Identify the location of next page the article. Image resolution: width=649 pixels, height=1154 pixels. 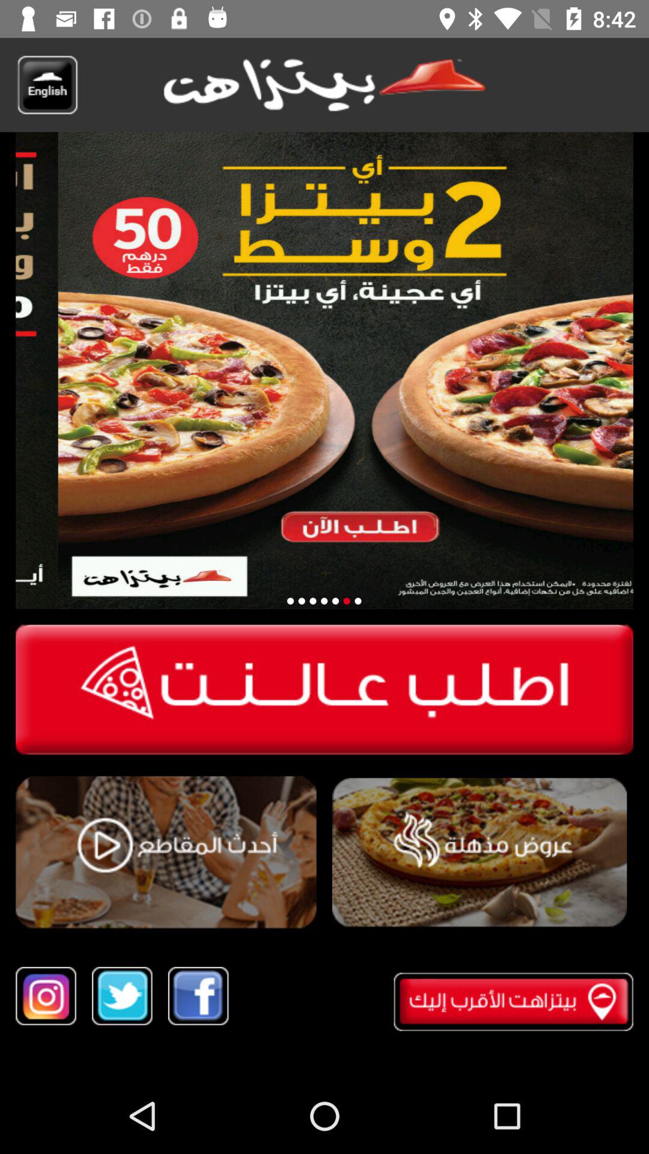
(358, 601).